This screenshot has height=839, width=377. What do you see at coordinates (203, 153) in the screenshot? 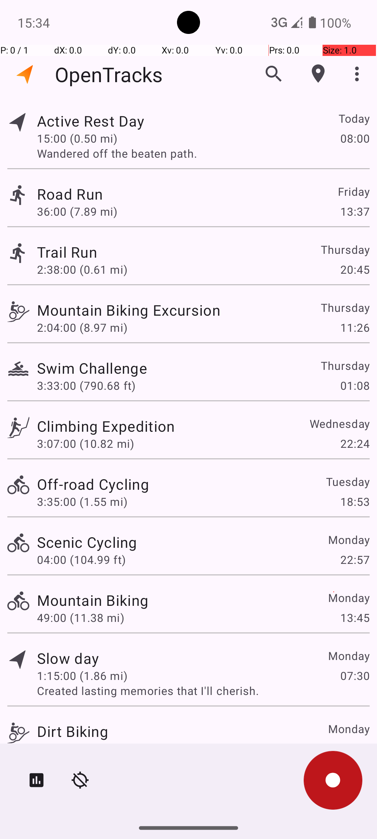
I see `Wandered off the beaten path.` at bounding box center [203, 153].